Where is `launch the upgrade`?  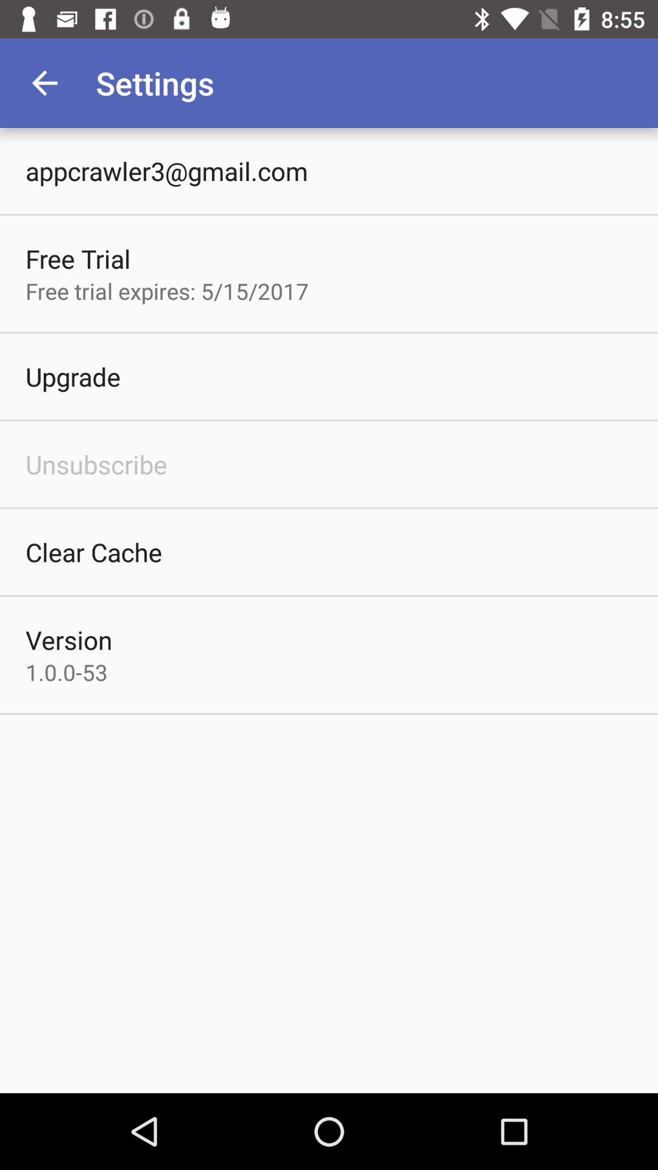
launch the upgrade is located at coordinates (73, 377).